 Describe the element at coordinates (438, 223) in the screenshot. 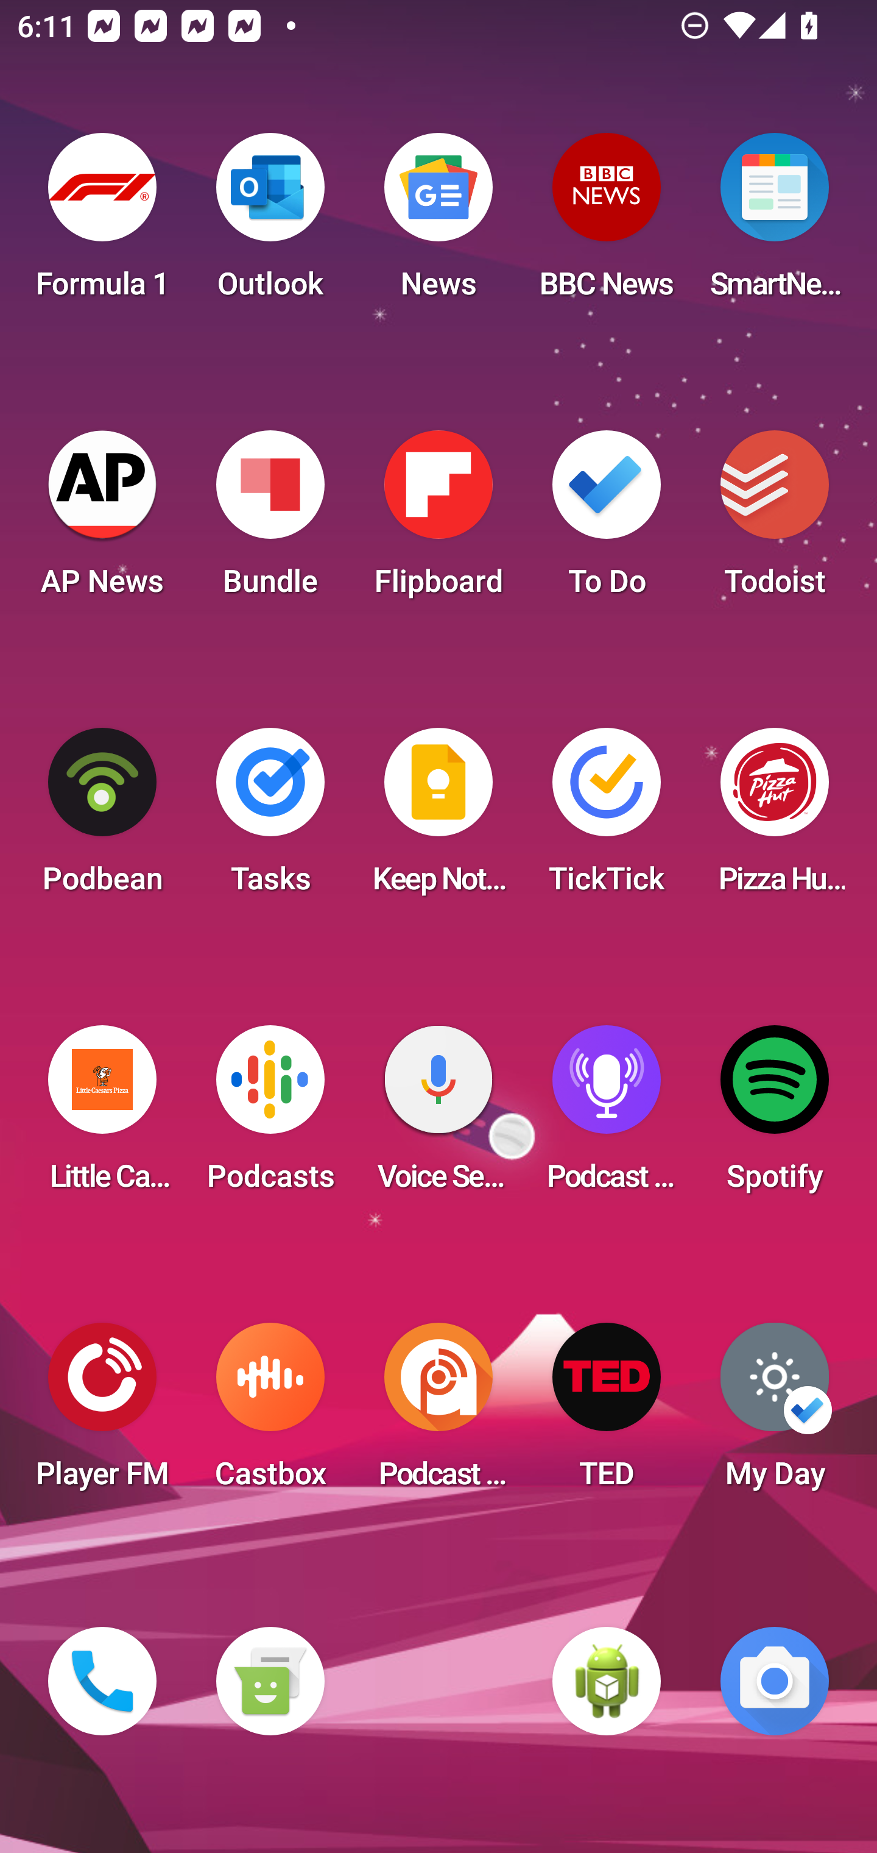

I see `News` at that location.